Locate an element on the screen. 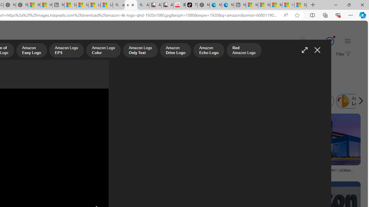 This screenshot has height=207, width=369. Amazon Prime Membership is located at coordinates (37, 101).